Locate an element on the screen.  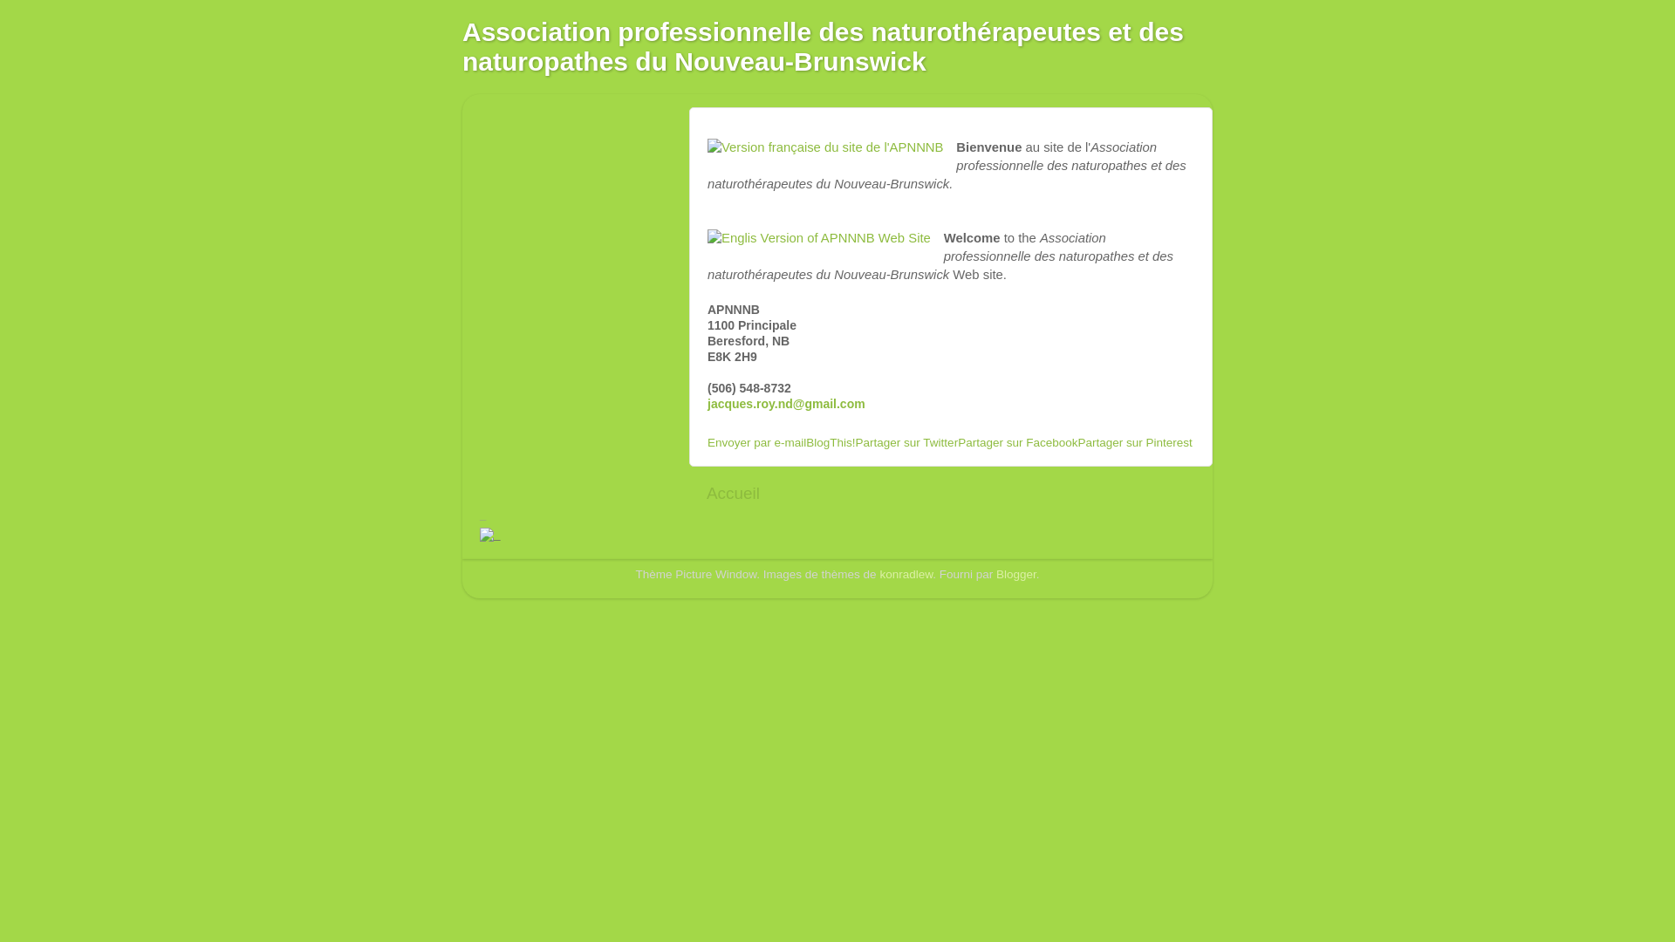
Partager sur Facebook is located at coordinates (1017, 443).